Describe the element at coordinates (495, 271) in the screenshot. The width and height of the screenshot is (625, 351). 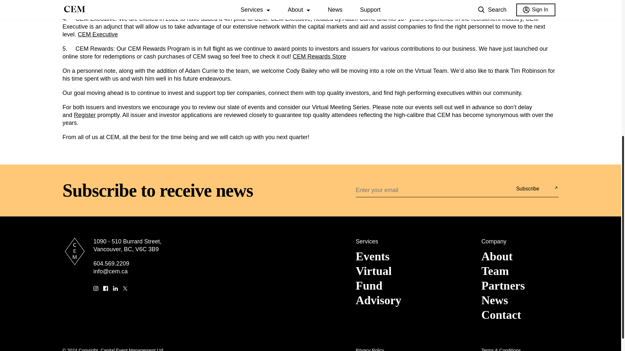
I see `Team` at that location.